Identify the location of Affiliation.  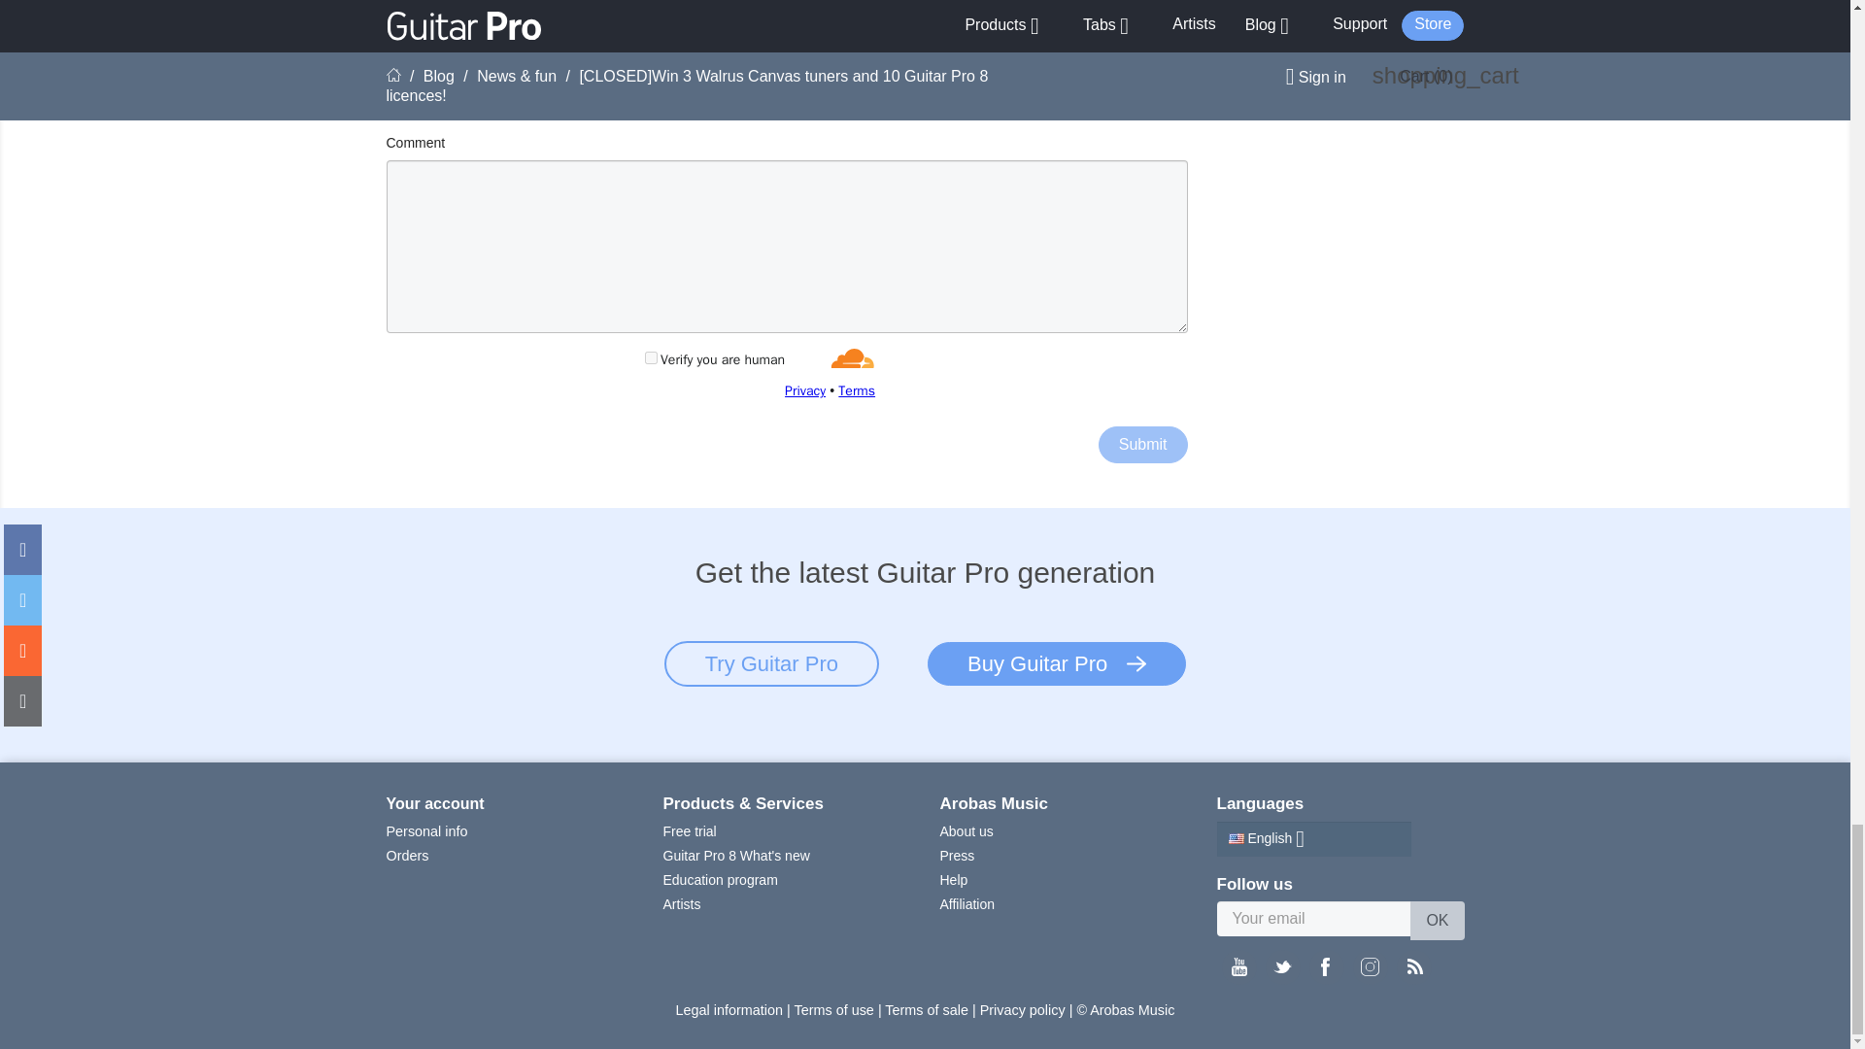
(967, 903).